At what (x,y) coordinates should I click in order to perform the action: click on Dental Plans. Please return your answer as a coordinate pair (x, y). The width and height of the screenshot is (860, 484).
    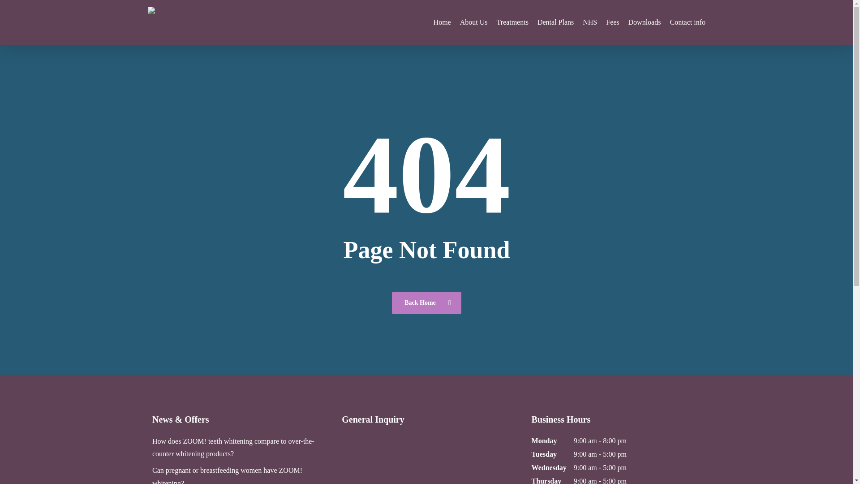
    Looking at the image, I should click on (555, 22).